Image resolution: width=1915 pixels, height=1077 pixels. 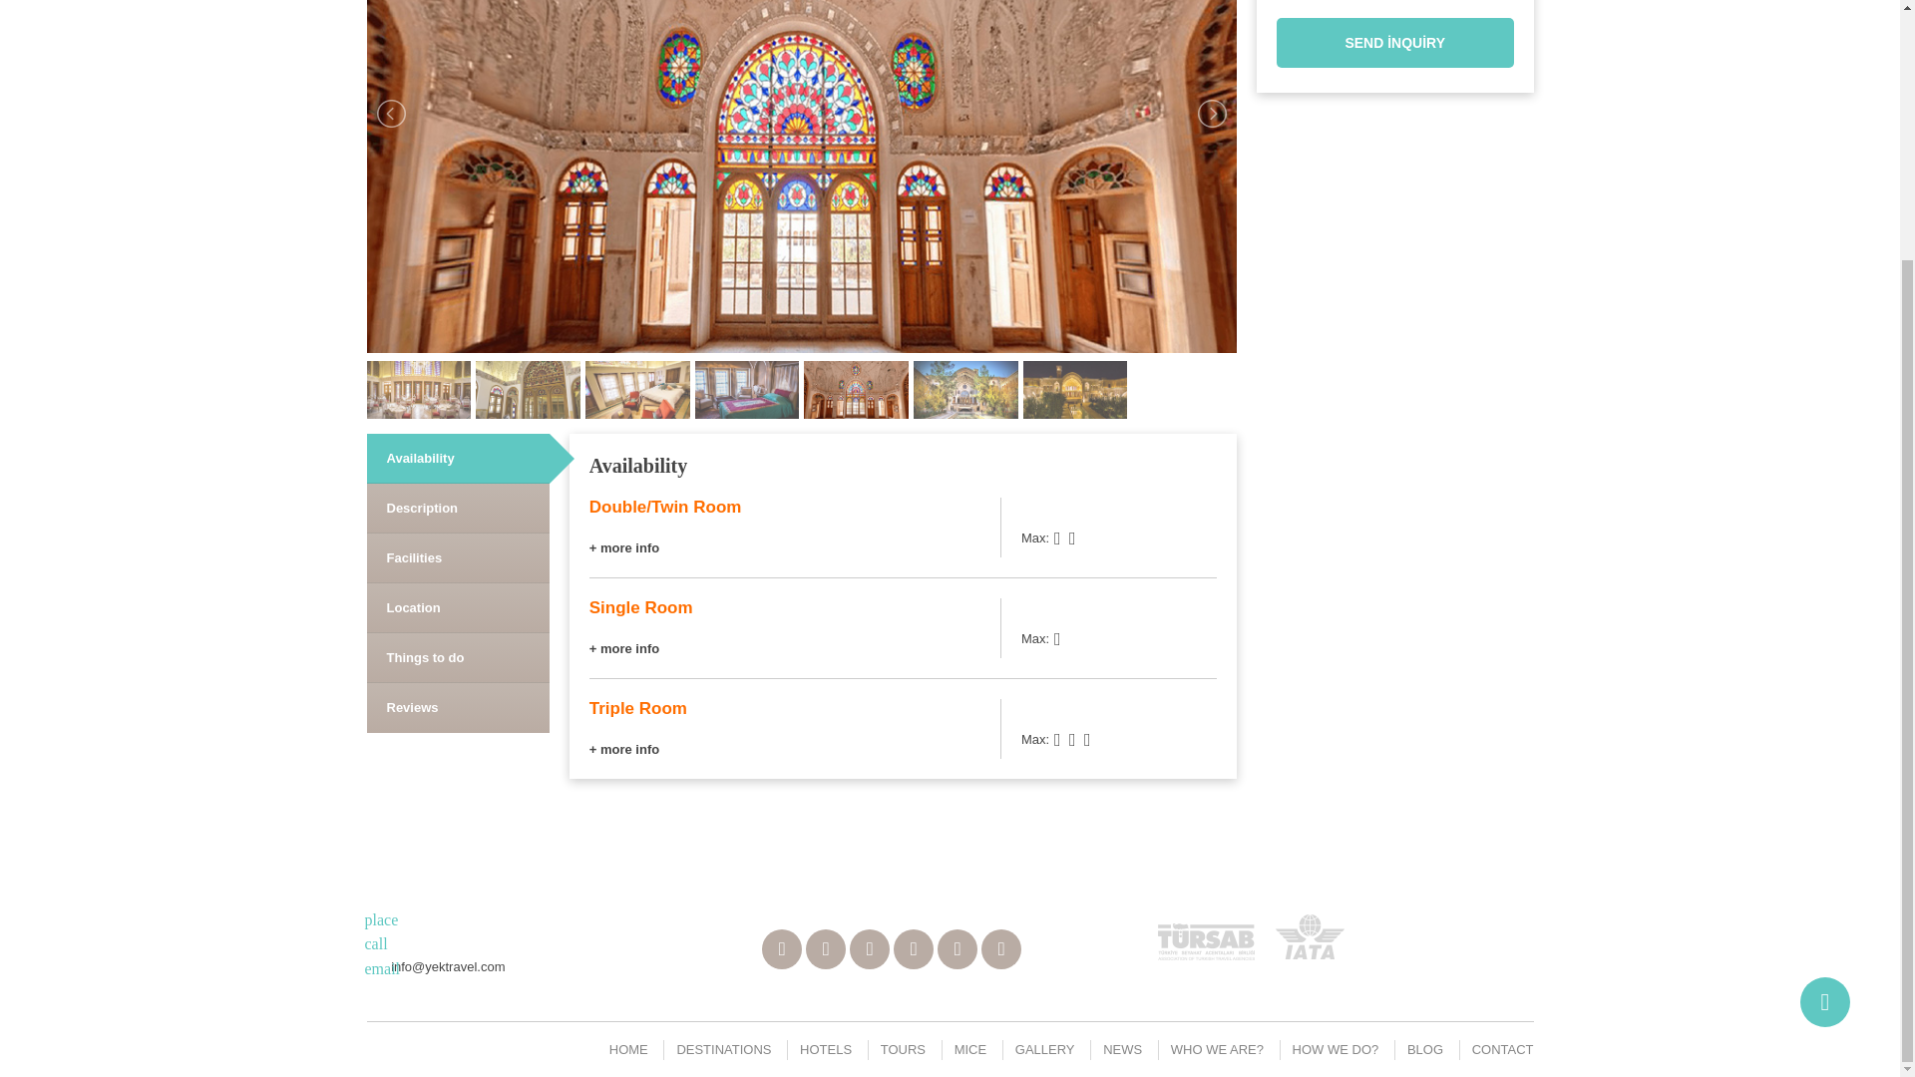 I want to click on Description, so click(x=459, y=507).